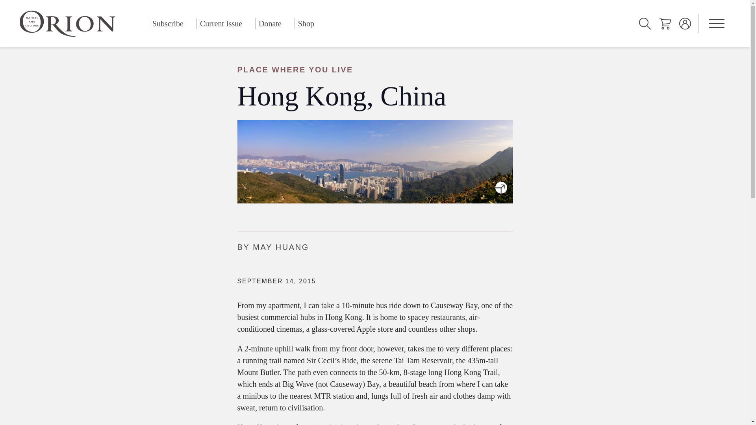 The width and height of the screenshot is (756, 425). Describe the element at coordinates (685, 24) in the screenshot. I see `Account Dashboard` at that location.